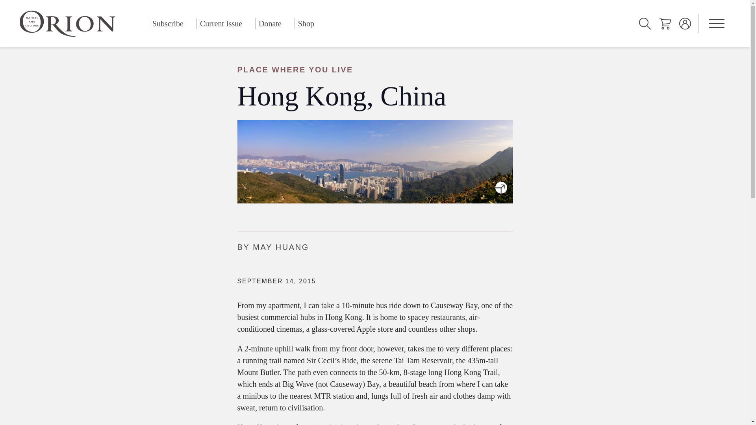 The width and height of the screenshot is (756, 425). Describe the element at coordinates (685, 24) in the screenshot. I see `Account Dashboard` at that location.